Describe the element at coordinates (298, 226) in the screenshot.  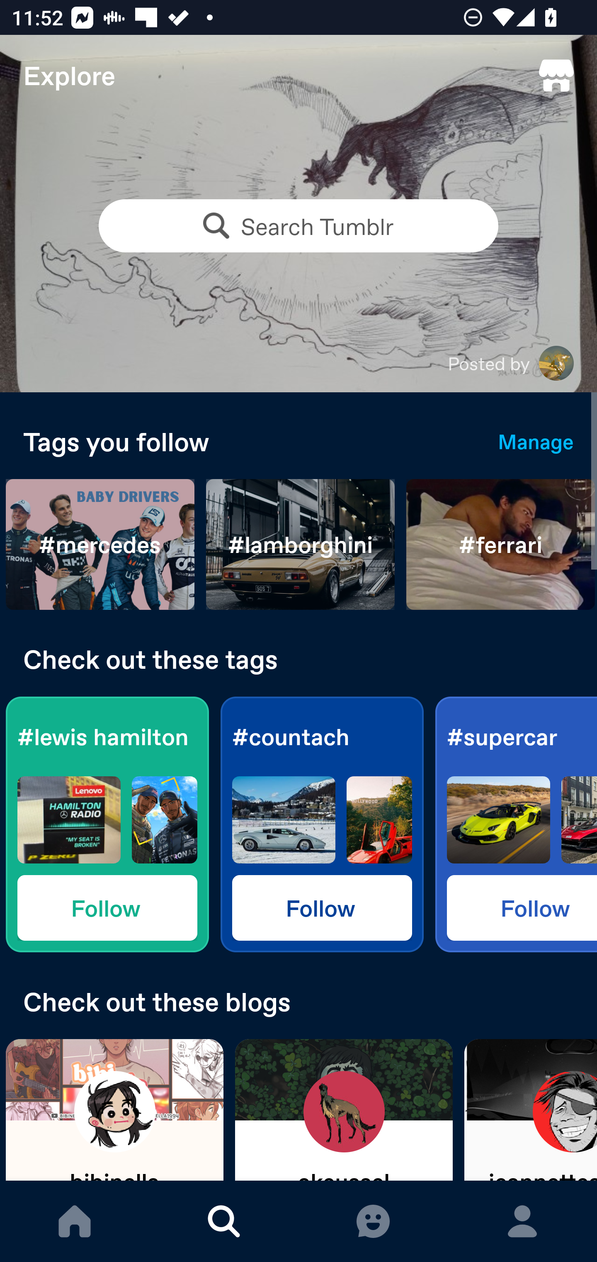
I see `Search Tumblr` at that location.